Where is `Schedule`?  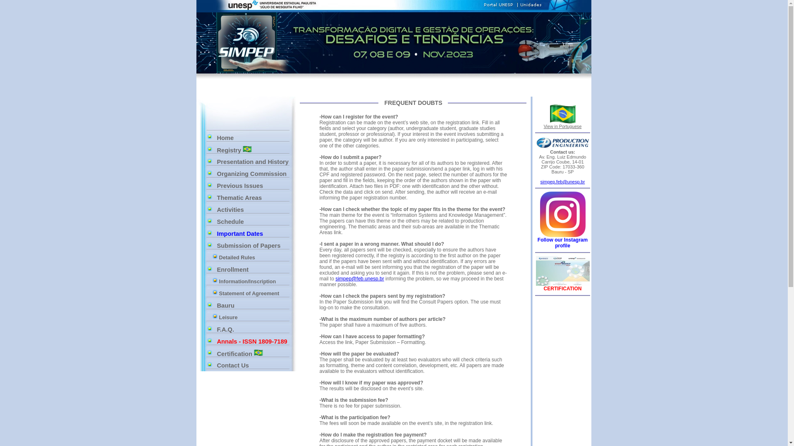 Schedule is located at coordinates (254, 221).